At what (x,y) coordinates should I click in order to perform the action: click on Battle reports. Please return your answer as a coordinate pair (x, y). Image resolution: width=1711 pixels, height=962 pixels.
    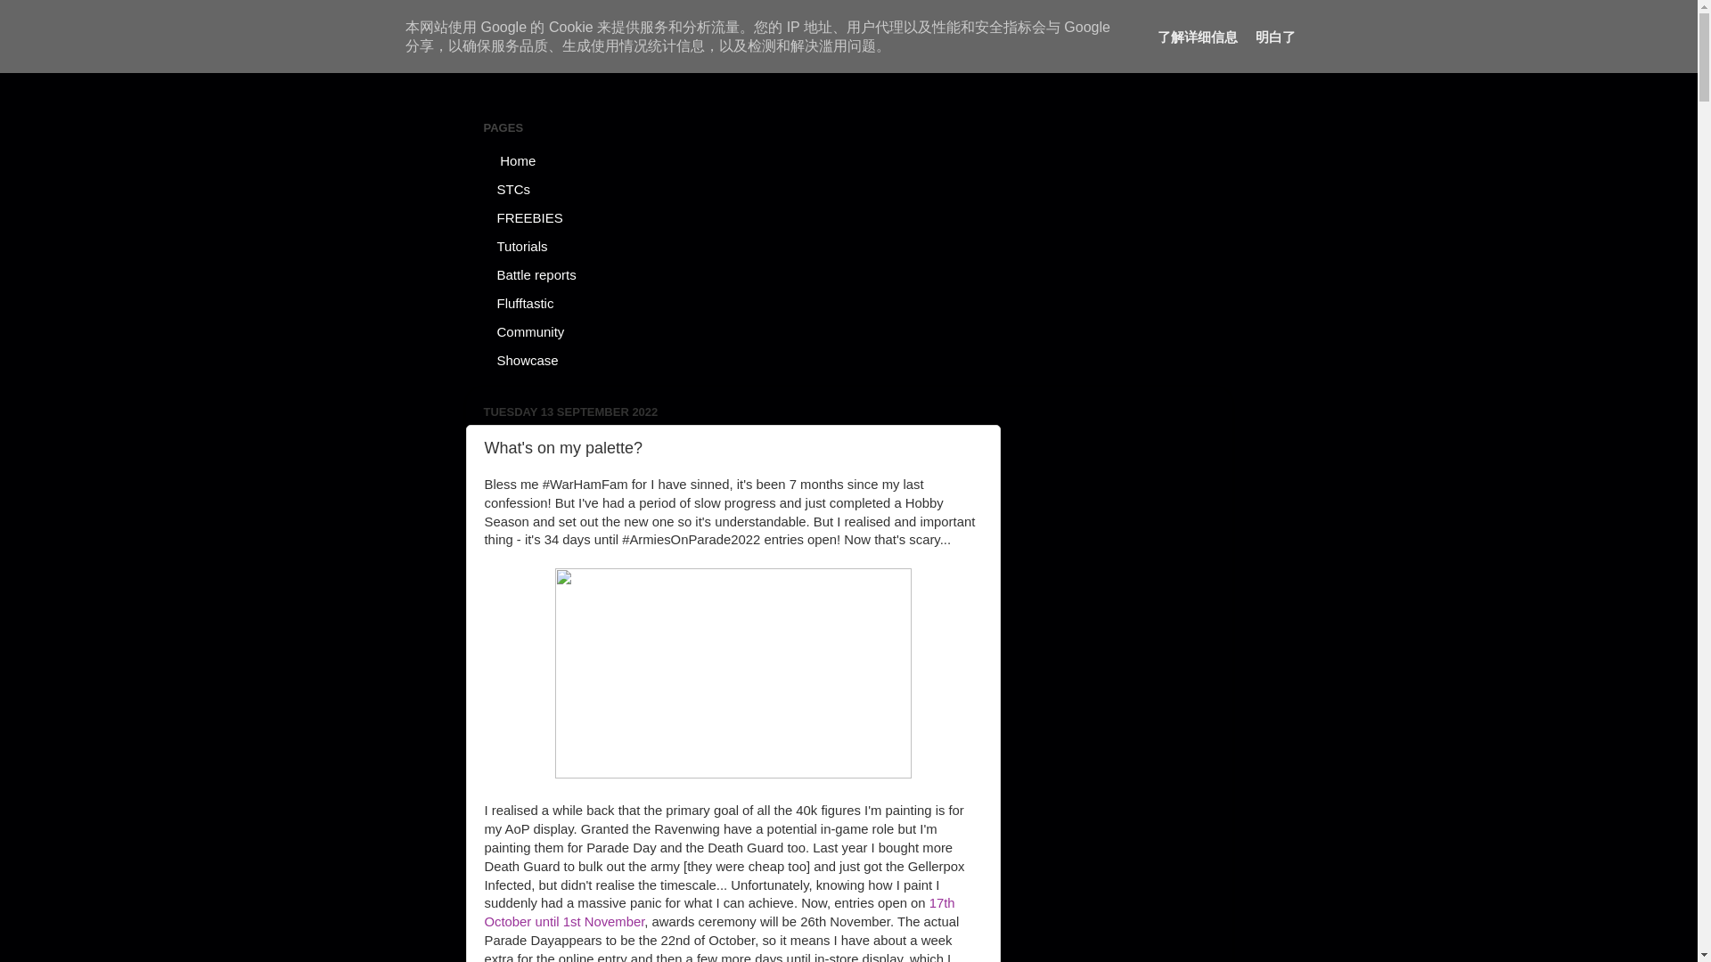
    Looking at the image, I should click on (536, 274).